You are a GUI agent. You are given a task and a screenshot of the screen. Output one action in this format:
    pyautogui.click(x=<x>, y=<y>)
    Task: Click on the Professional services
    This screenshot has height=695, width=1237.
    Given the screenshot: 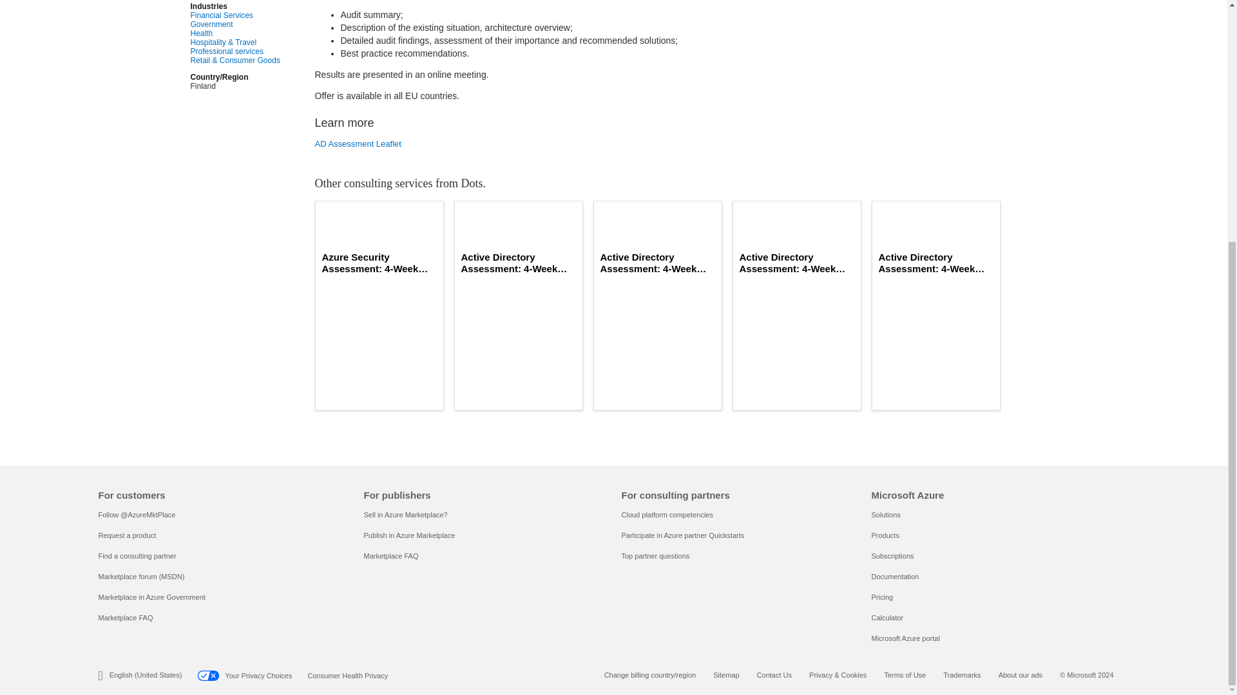 What is the action you would take?
    pyautogui.click(x=235, y=51)
    